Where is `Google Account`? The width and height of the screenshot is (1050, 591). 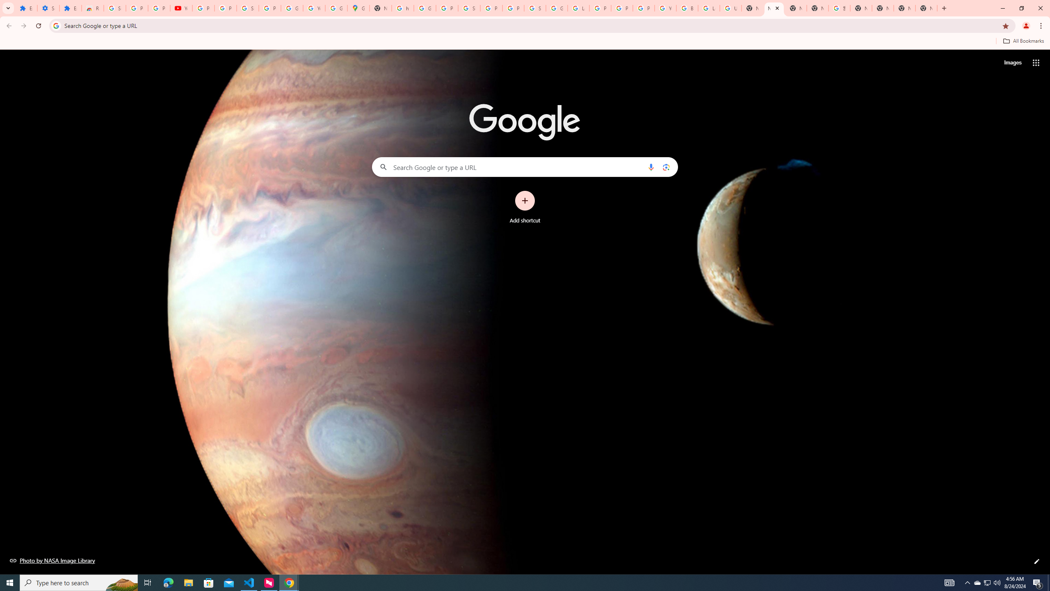 Google Account is located at coordinates (292, 8).